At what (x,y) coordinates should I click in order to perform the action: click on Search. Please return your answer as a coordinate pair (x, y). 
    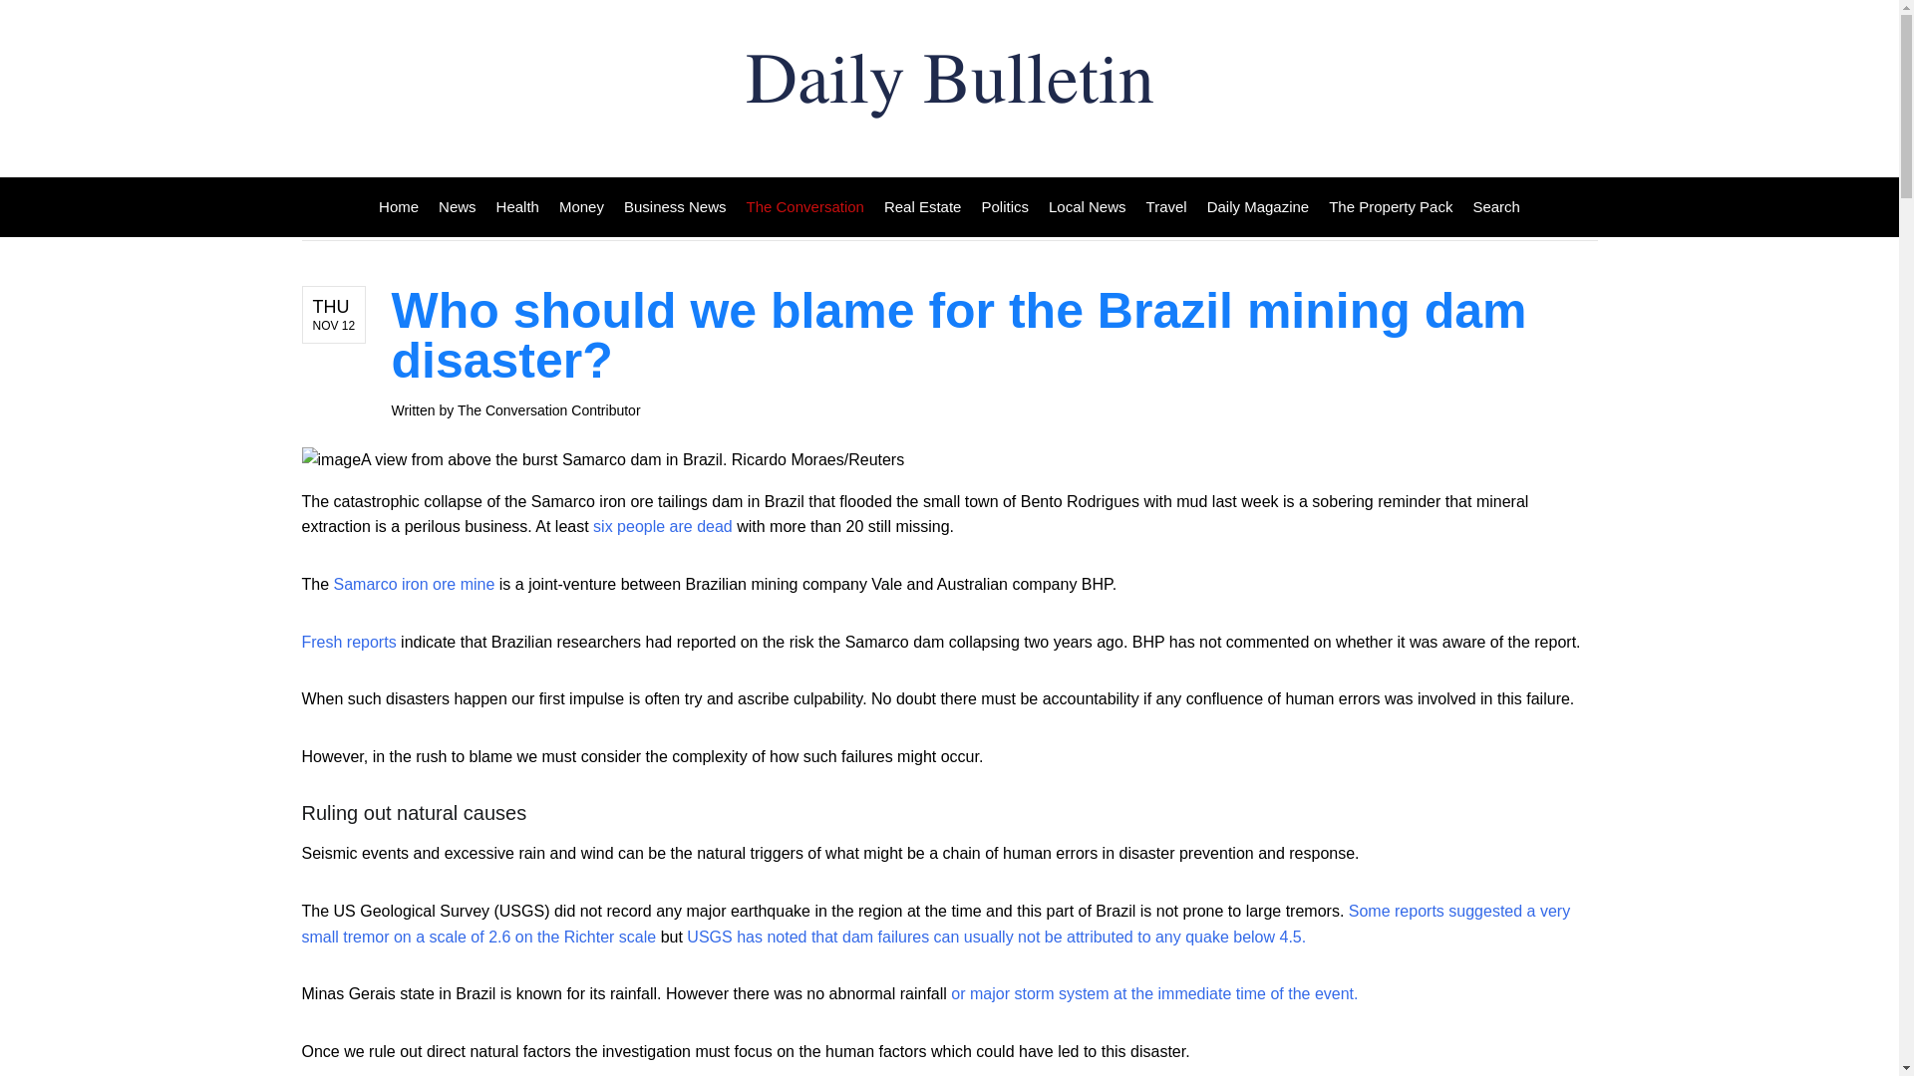
    Looking at the image, I should click on (1490, 207).